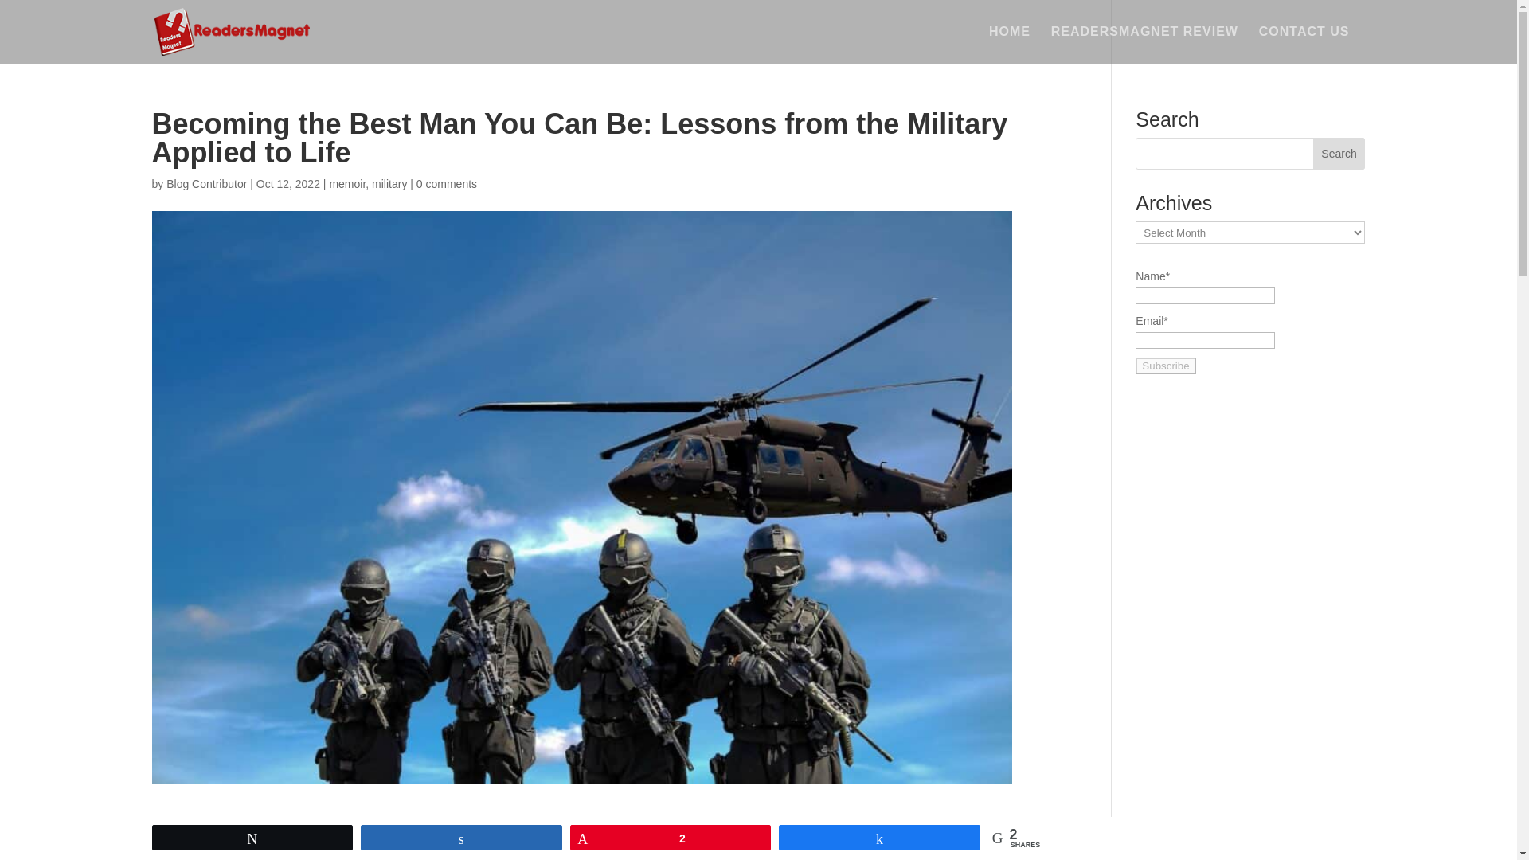 This screenshot has height=860, width=1529. What do you see at coordinates (1166, 365) in the screenshot?
I see `Subscribe` at bounding box center [1166, 365].